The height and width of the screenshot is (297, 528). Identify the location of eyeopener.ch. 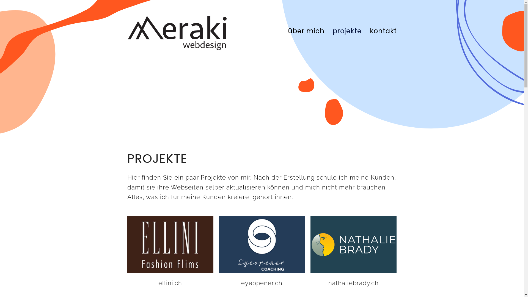
(262, 283).